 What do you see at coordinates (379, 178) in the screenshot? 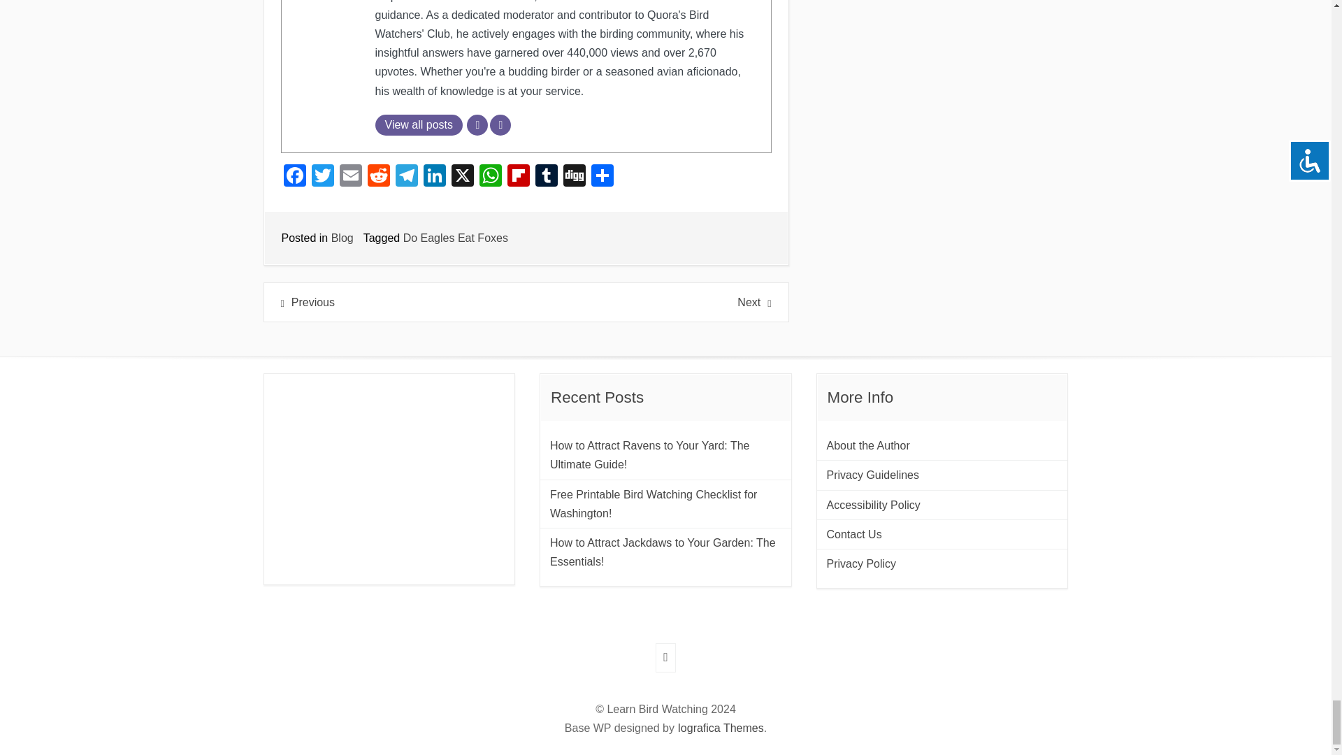
I see `Reddit` at bounding box center [379, 178].